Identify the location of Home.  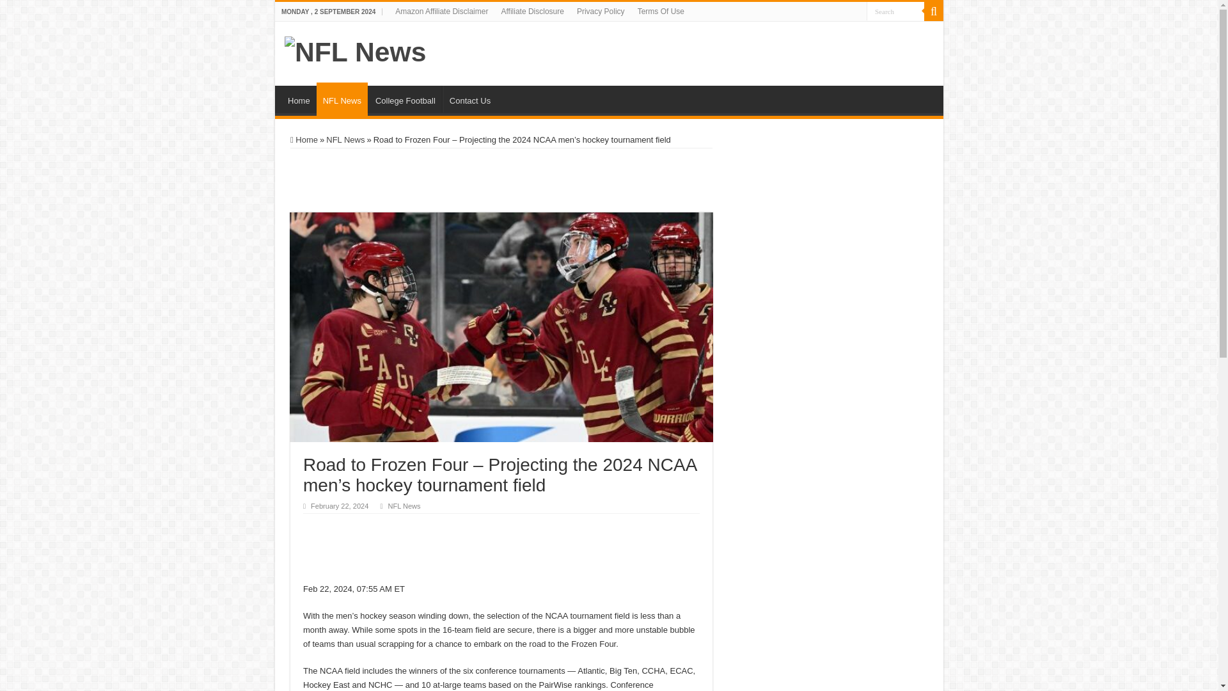
(304, 139).